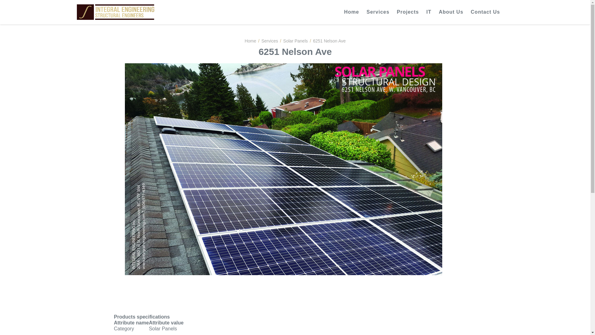  Describe the element at coordinates (295, 41) in the screenshot. I see `Solar Panels` at that location.